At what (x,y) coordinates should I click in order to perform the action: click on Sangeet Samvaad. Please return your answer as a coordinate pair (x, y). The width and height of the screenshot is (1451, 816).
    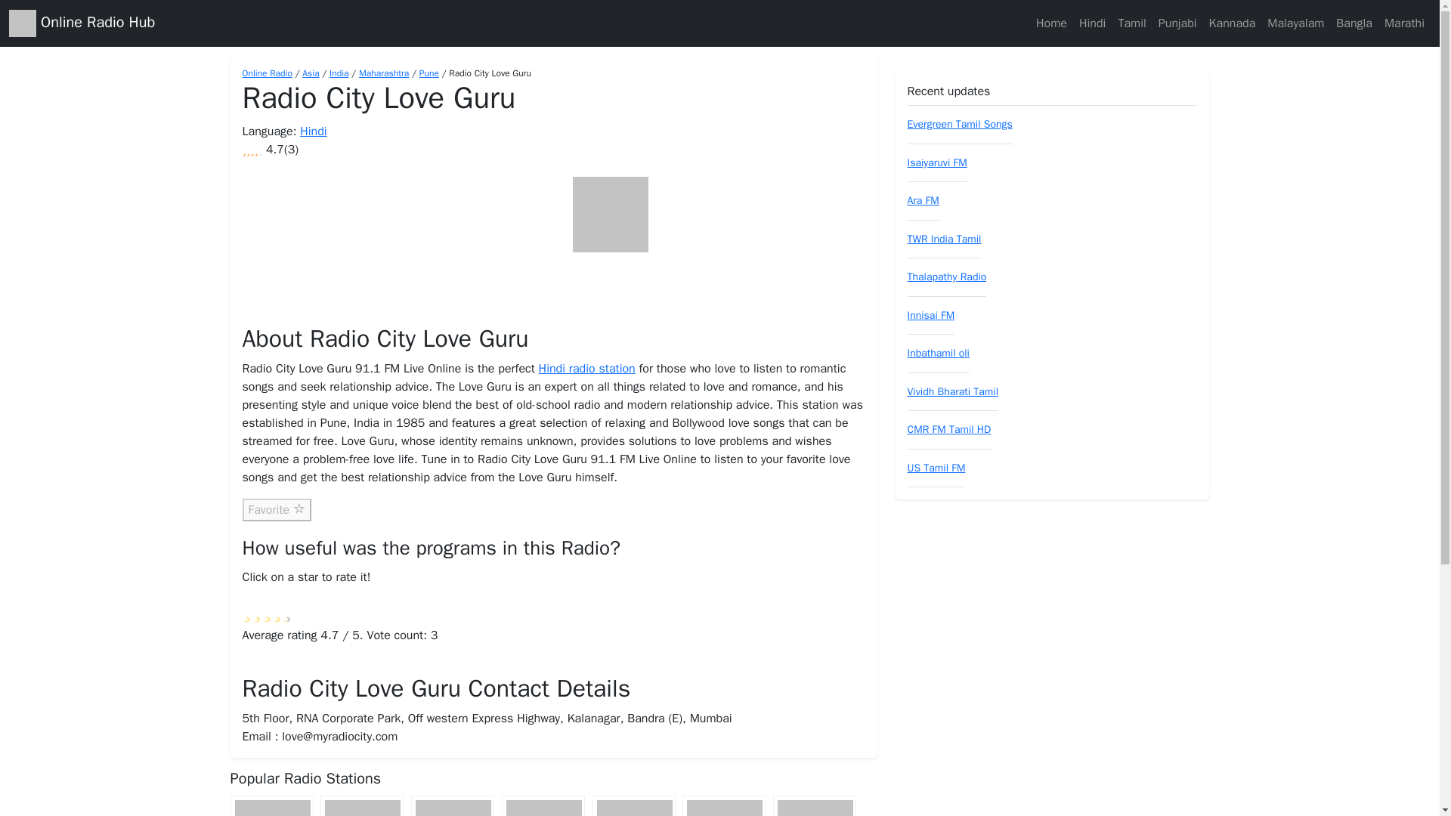
    Looking at the image, I should click on (452, 805).